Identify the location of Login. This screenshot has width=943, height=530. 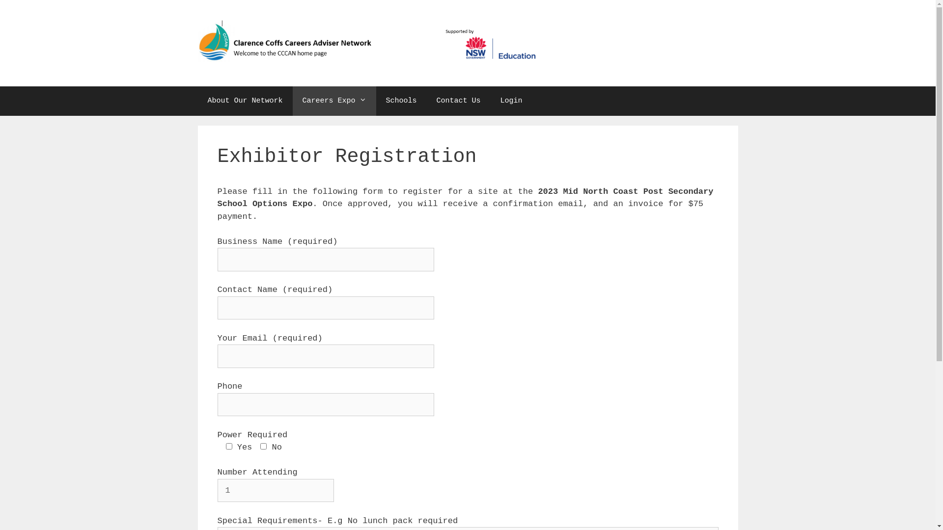
(511, 101).